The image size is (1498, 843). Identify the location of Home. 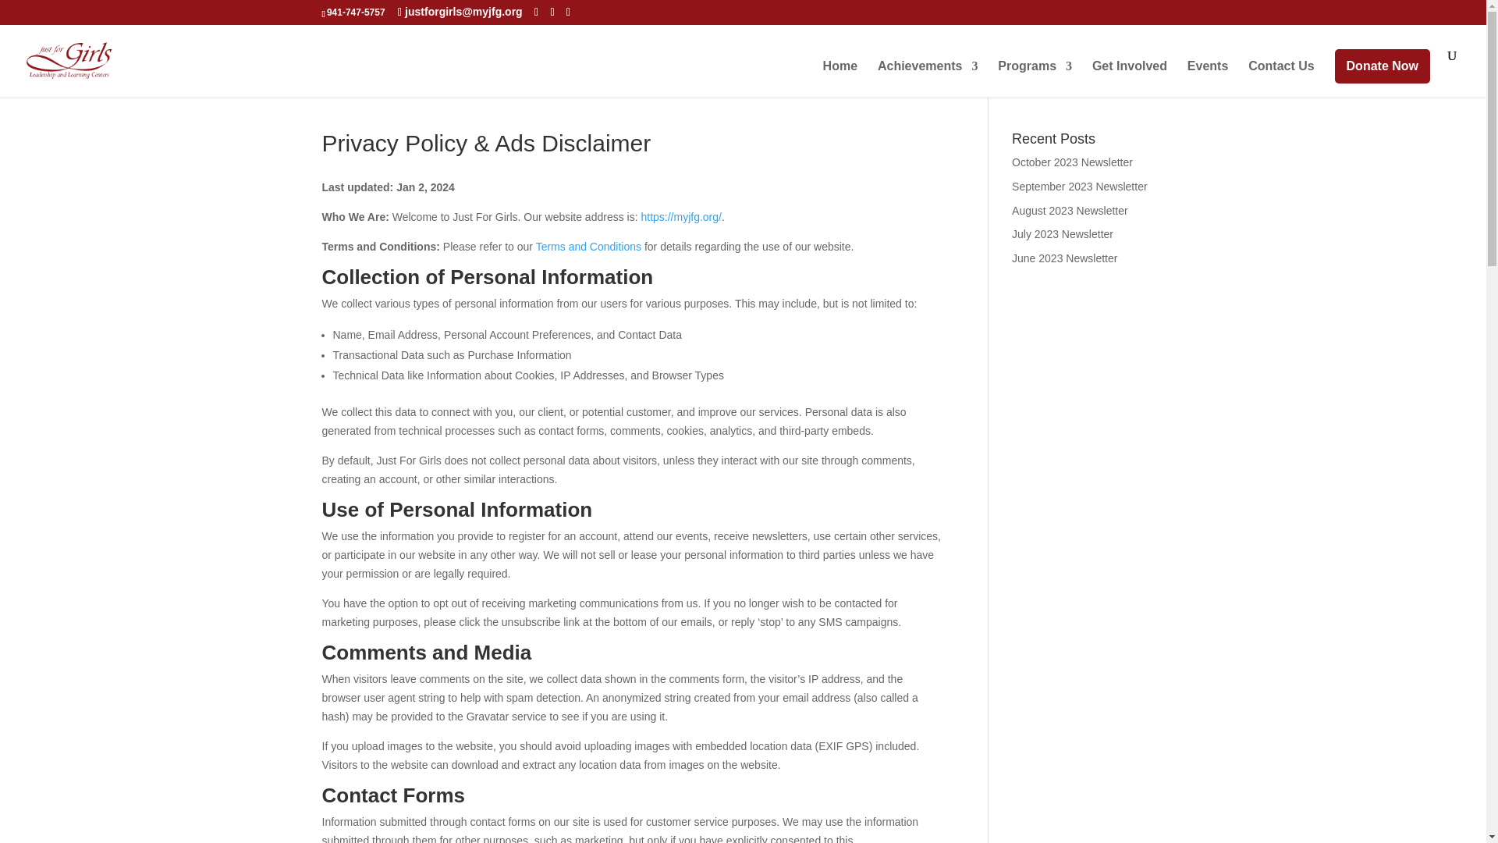
(840, 79).